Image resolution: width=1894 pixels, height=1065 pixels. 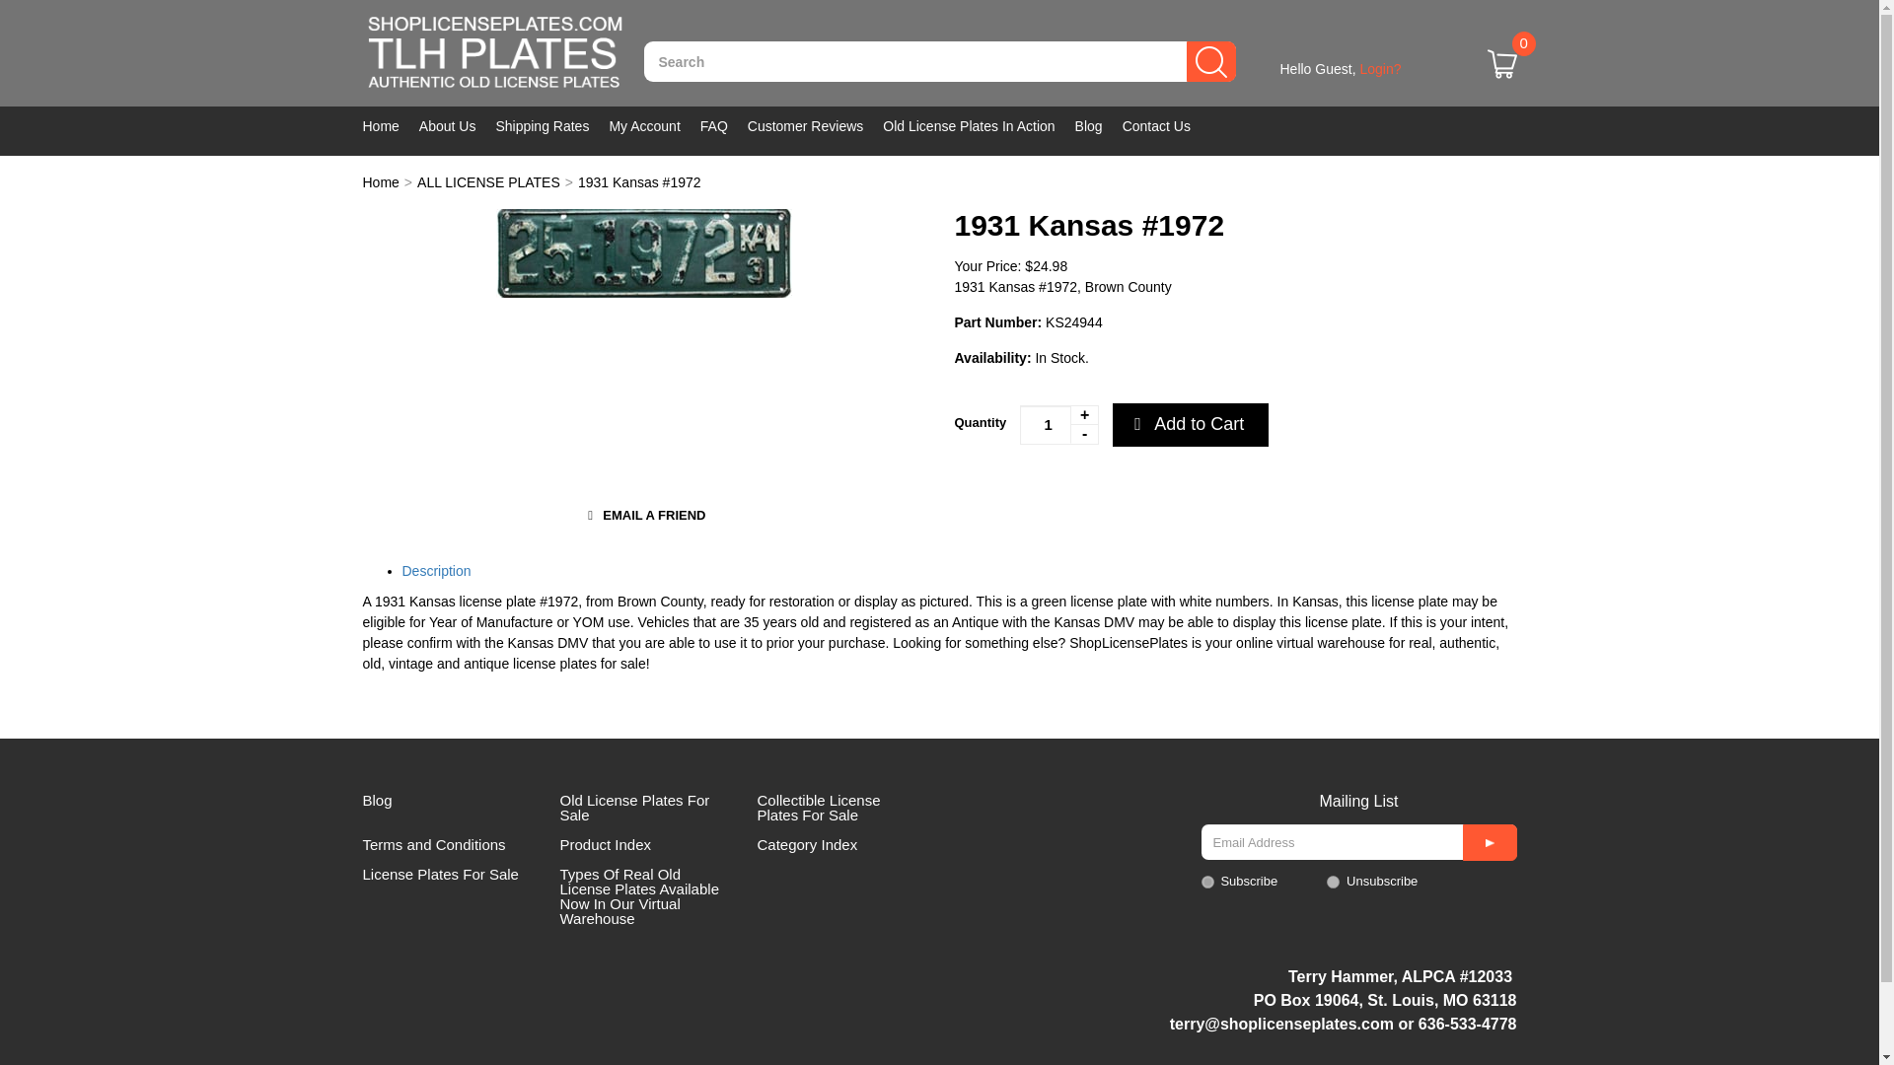 What do you see at coordinates (391, 126) in the screenshot?
I see `Home` at bounding box center [391, 126].